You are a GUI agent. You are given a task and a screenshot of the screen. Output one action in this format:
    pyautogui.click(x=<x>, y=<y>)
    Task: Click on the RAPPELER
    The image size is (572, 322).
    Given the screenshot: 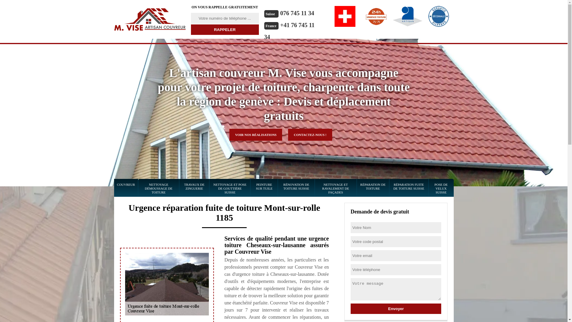 What is the action you would take?
    pyautogui.click(x=225, y=30)
    